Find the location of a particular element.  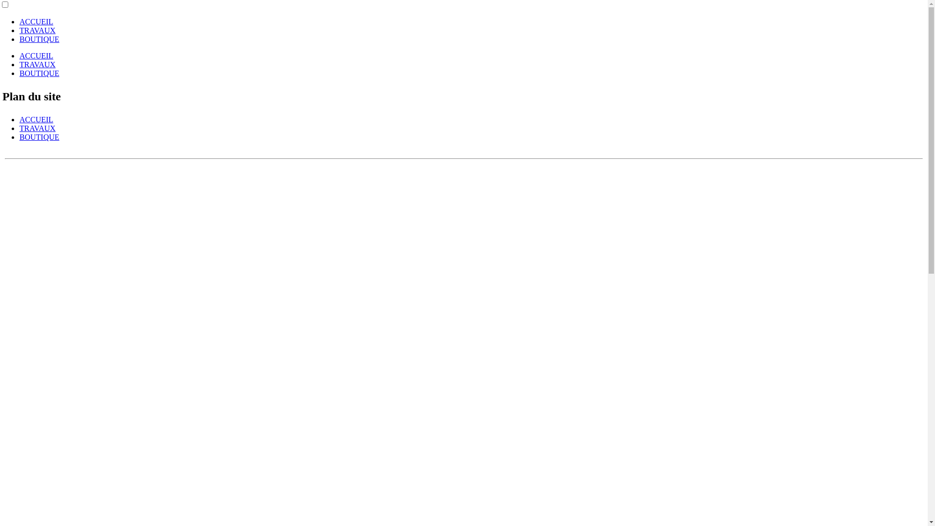

ACCUEIL is located at coordinates (36, 56).